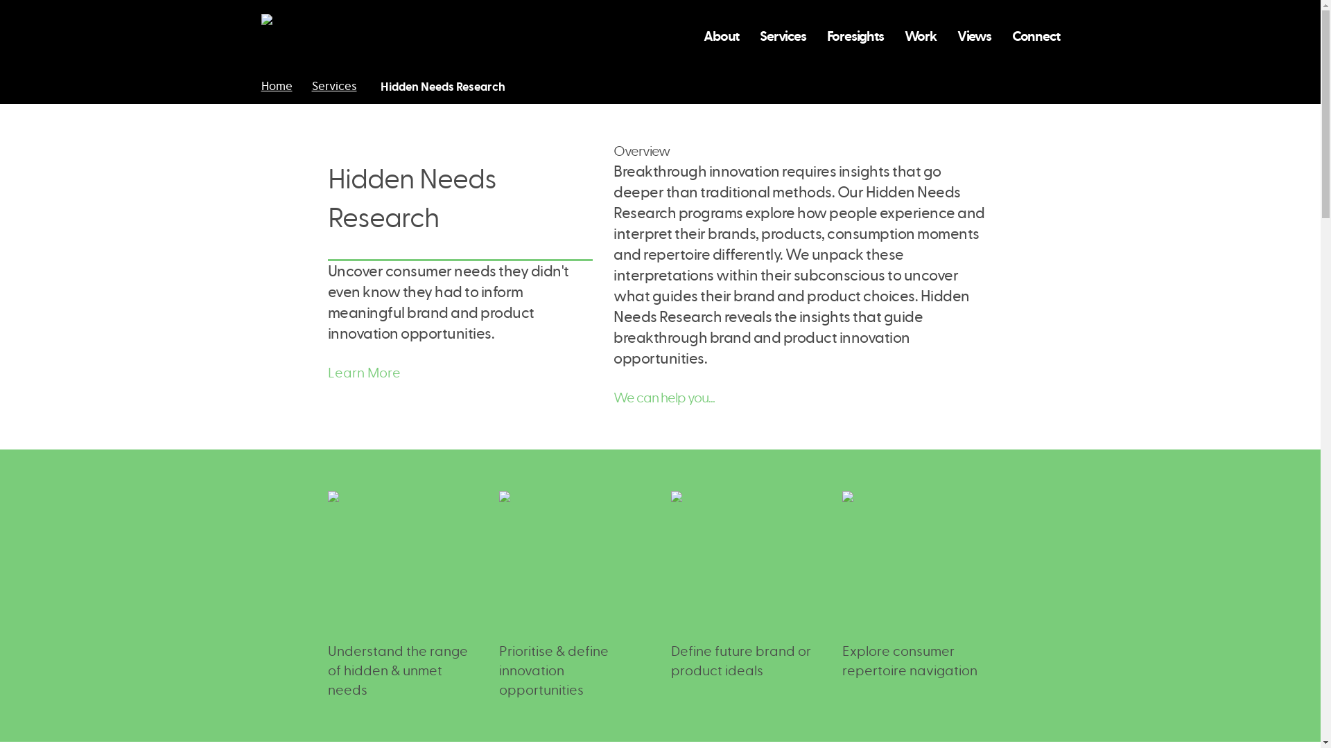  I want to click on Learn More, so click(363, 373).